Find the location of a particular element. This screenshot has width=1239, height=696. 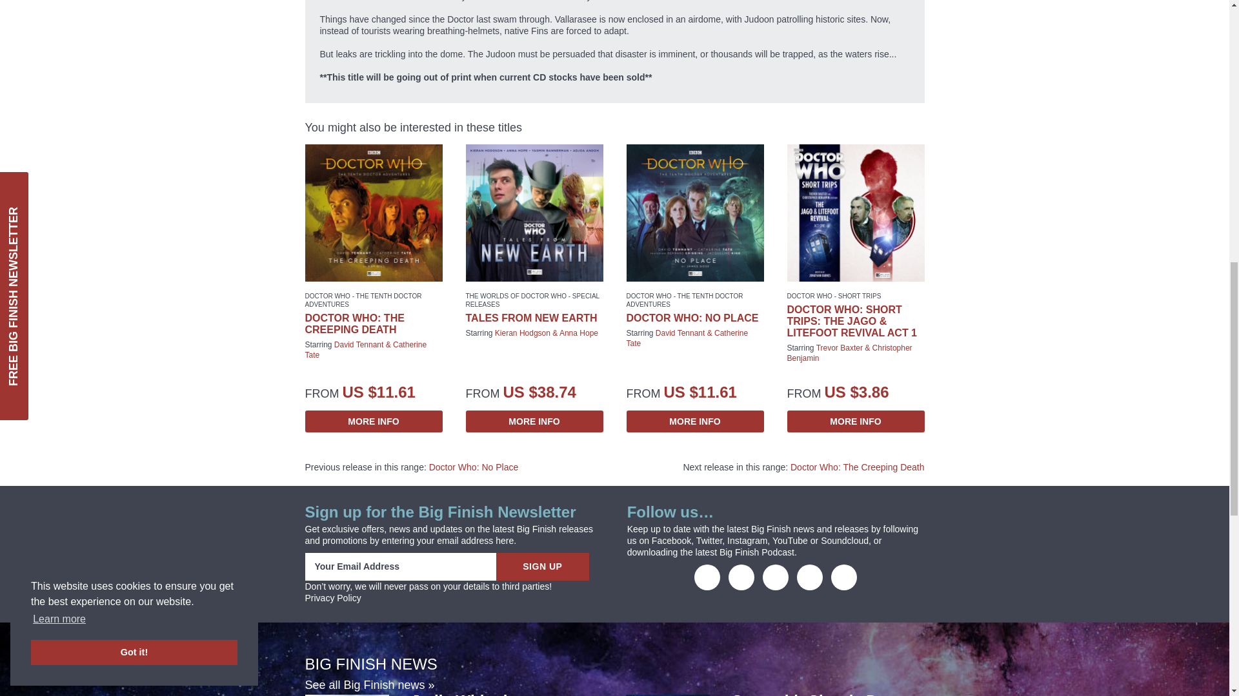

Sign Up is located at coordinates (542, 566).